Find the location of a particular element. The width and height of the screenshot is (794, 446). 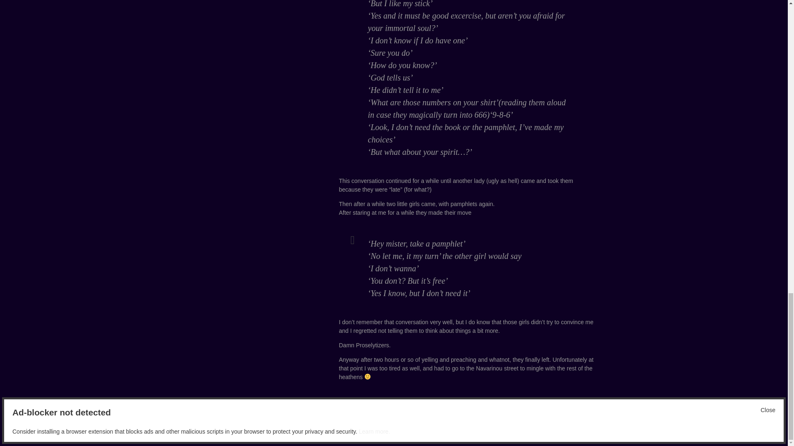

Hachyderm is located at coordinates (206, 429).